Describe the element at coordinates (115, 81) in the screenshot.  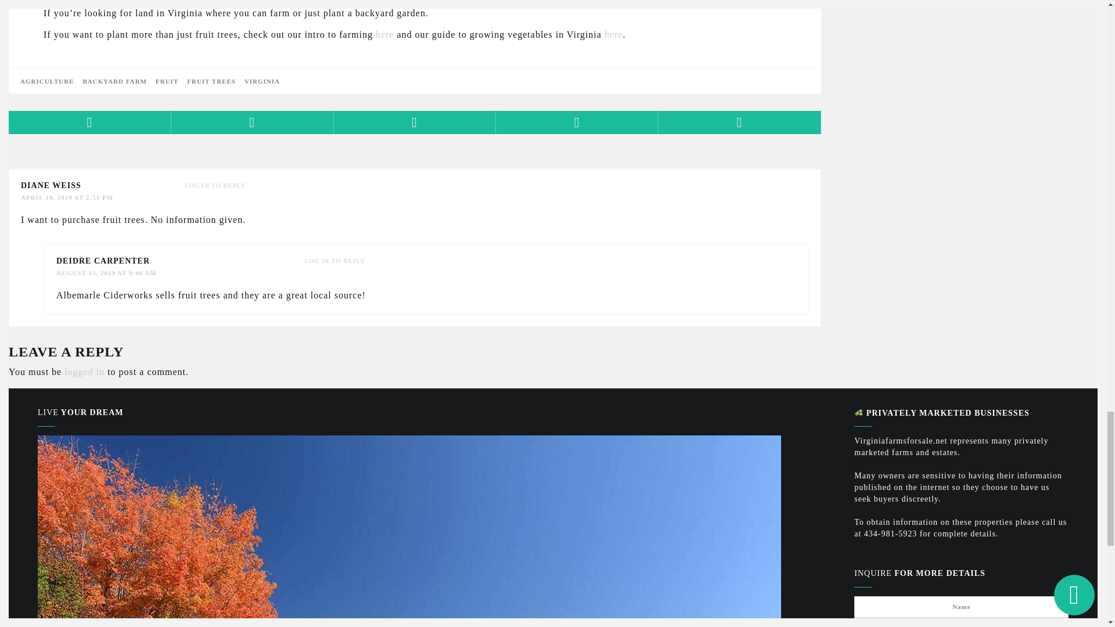
I see `BACKYARD FARM` at that location.